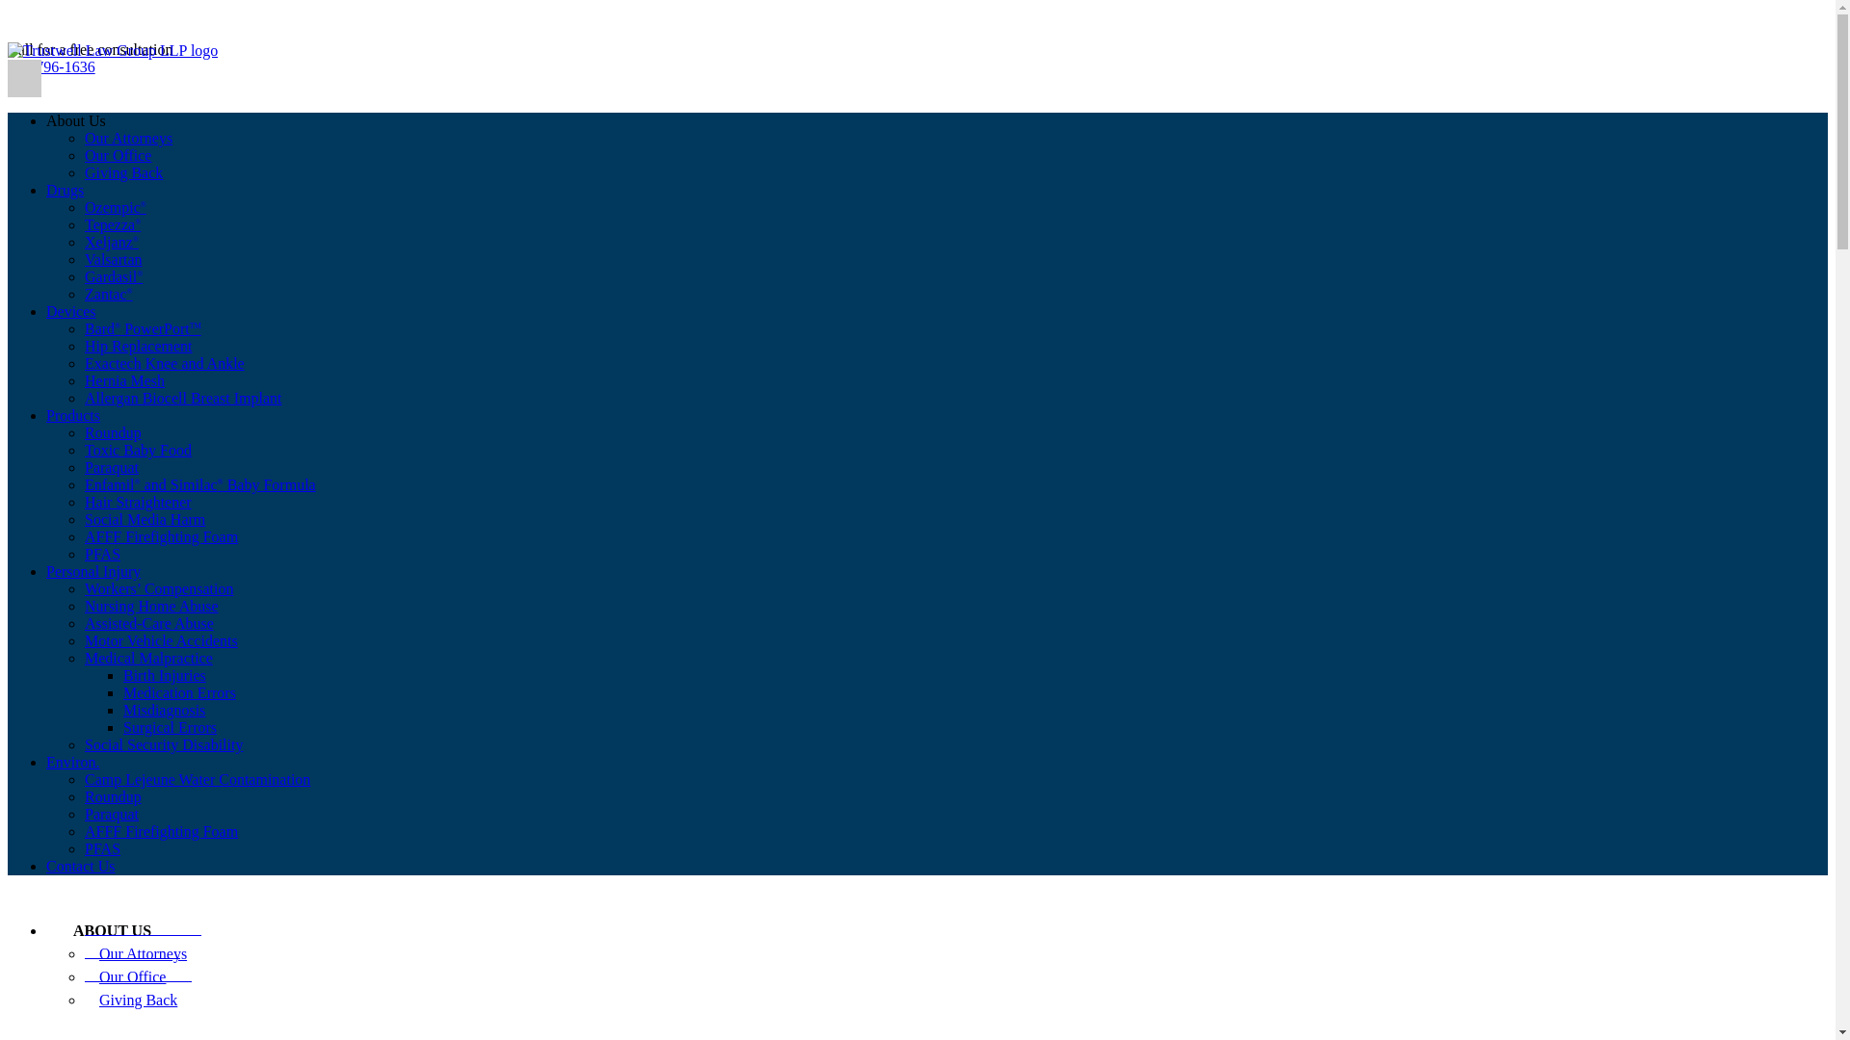  I want to click on Misdiagnosis, so click(164, 711).